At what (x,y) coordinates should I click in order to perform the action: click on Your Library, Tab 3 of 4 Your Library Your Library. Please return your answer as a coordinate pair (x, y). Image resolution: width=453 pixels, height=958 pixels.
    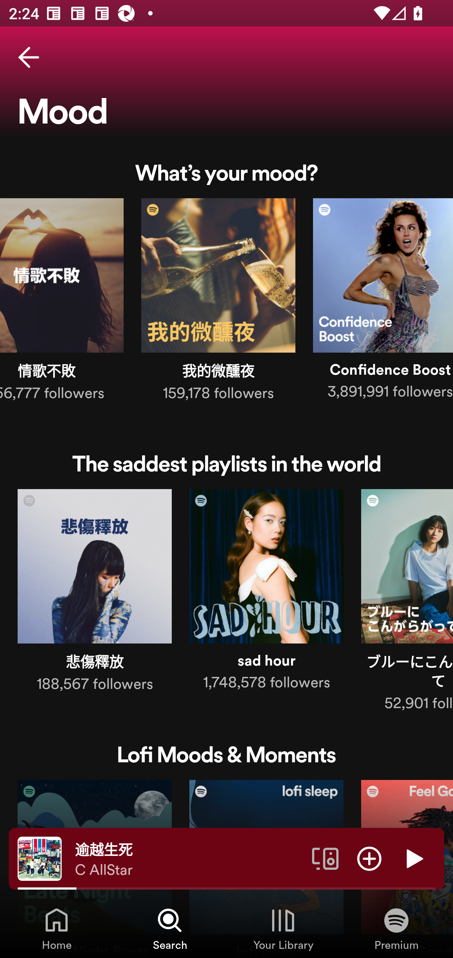
    Looking at the image, I should click on (283, 928).